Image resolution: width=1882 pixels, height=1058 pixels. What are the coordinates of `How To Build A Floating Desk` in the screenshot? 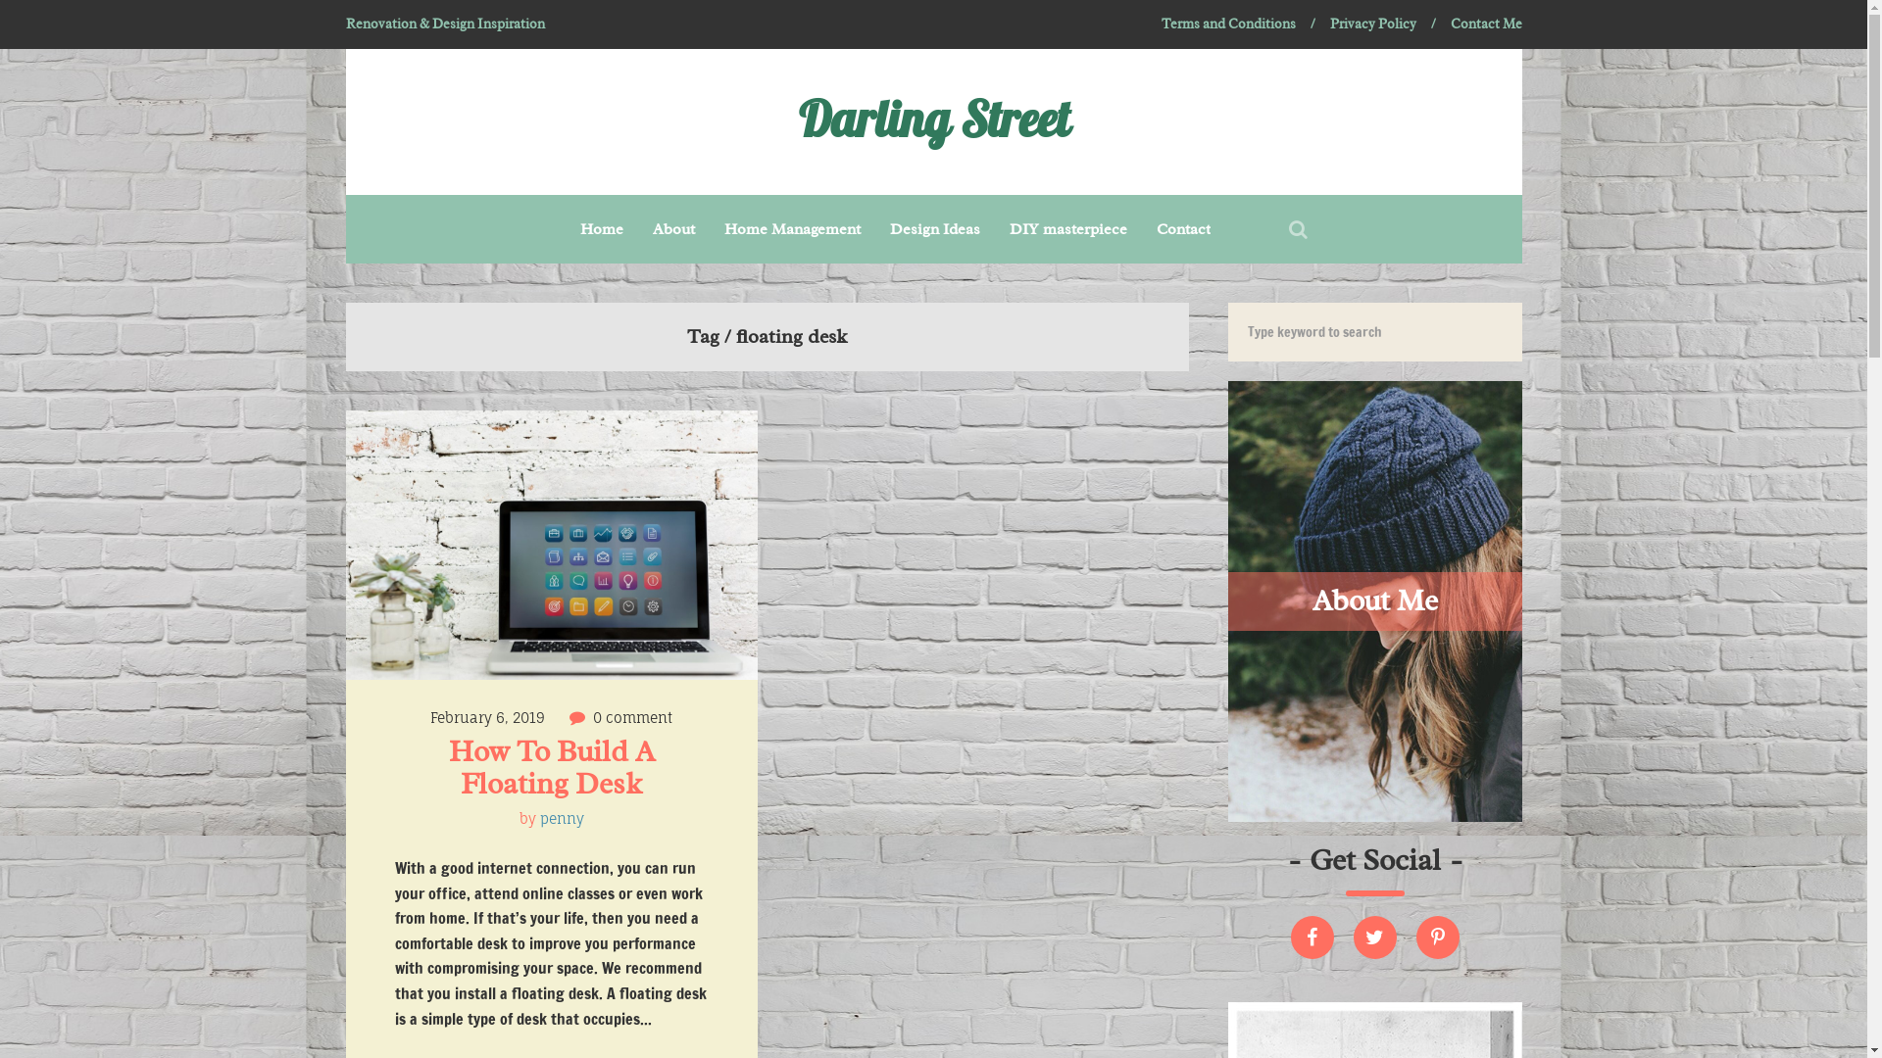 It's located at (555, 767).